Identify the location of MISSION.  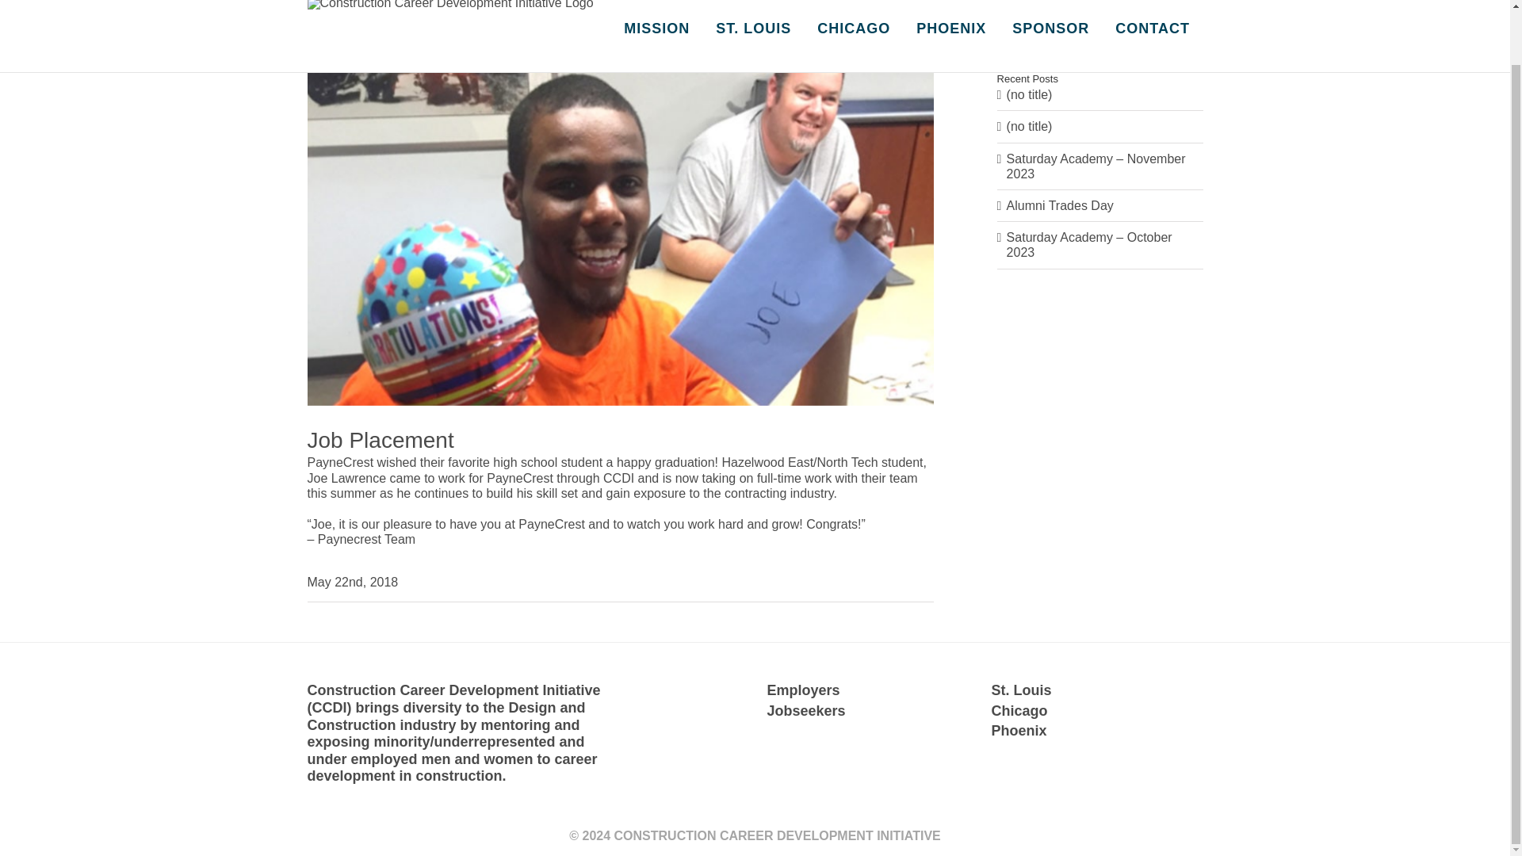
(657, 32).